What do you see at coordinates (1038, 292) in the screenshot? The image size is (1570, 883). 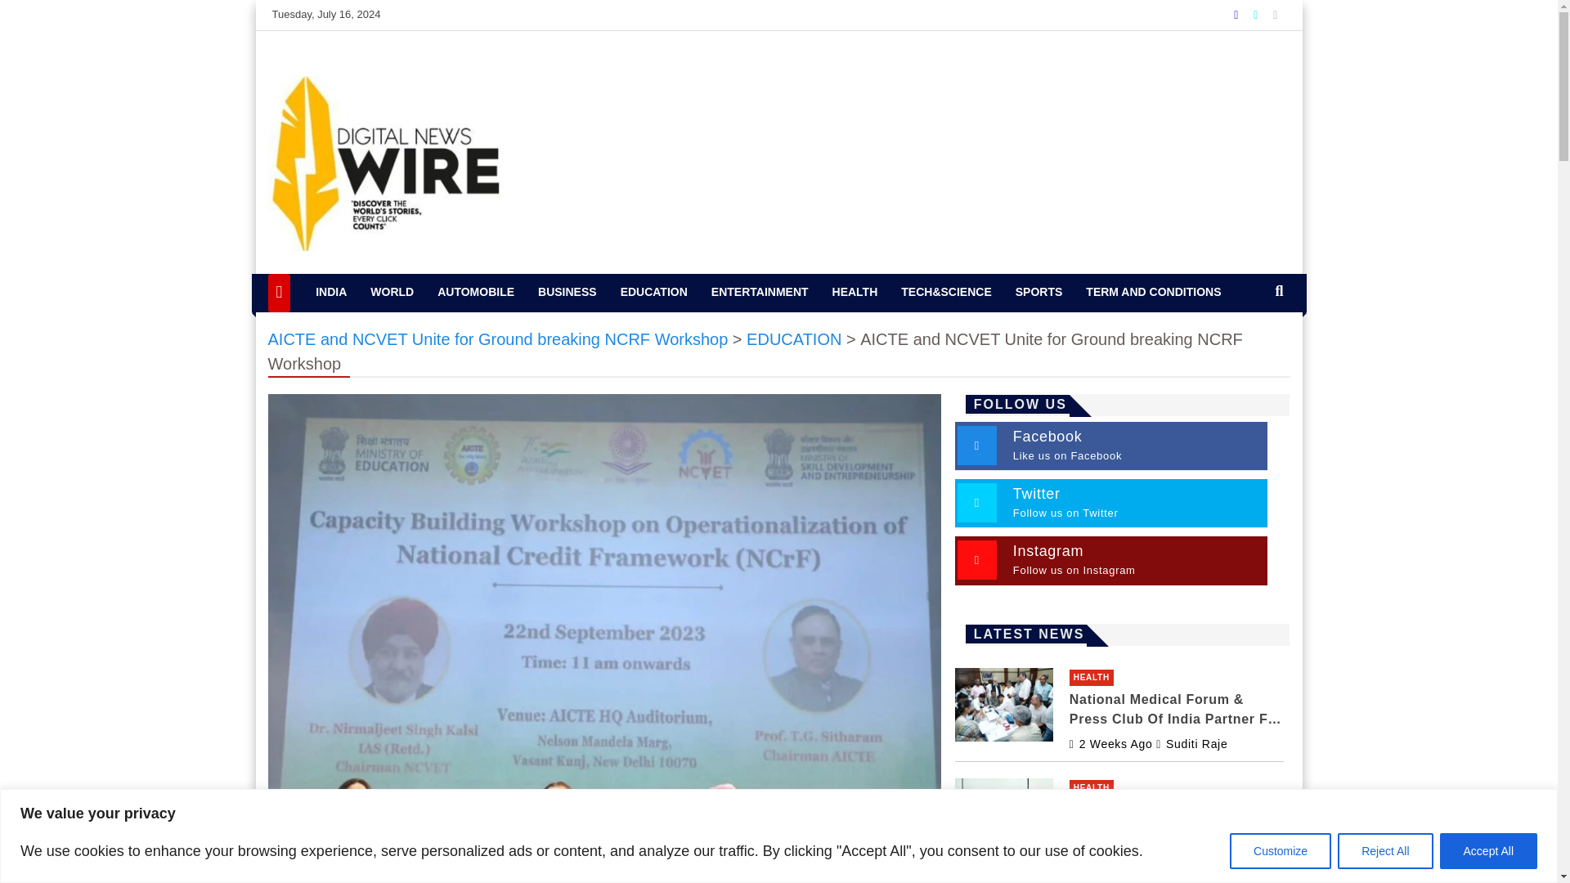 I see `SPORTS` at bounding box center [1038, 292].